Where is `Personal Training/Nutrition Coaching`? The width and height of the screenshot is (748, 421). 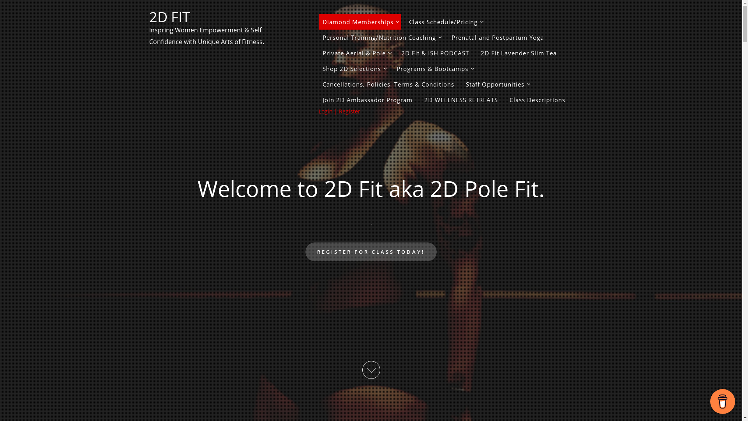
Personal Training/Nutrition Coaching is located at coordinates (381, 37).